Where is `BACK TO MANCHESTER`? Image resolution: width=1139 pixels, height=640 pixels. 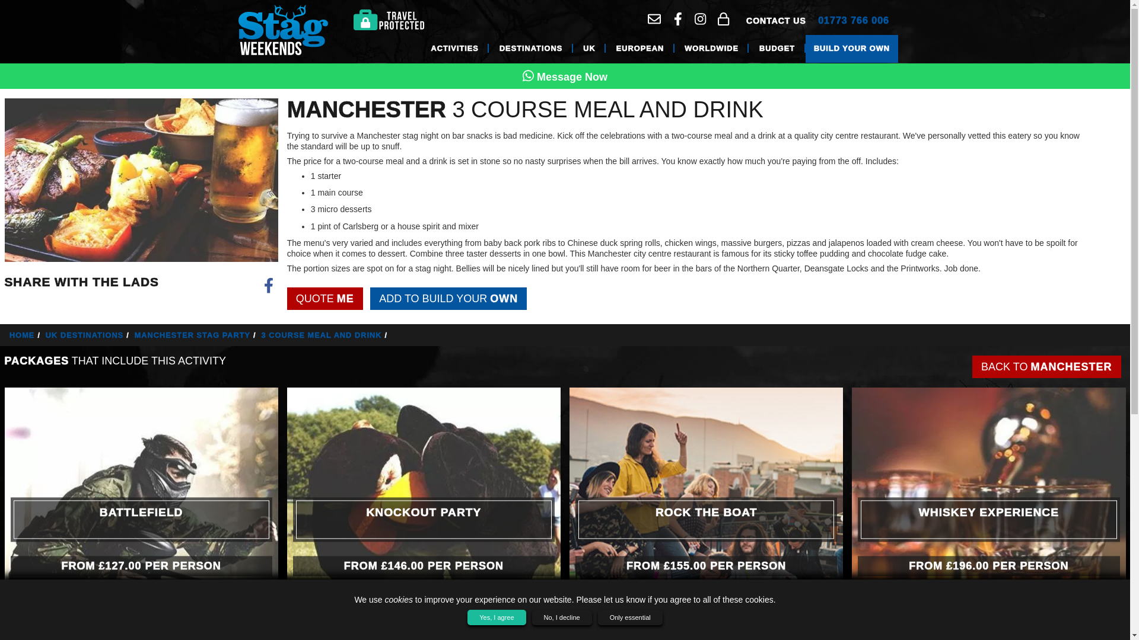 BACK TO MANCHESTER is located at coordinates (1046, 367).